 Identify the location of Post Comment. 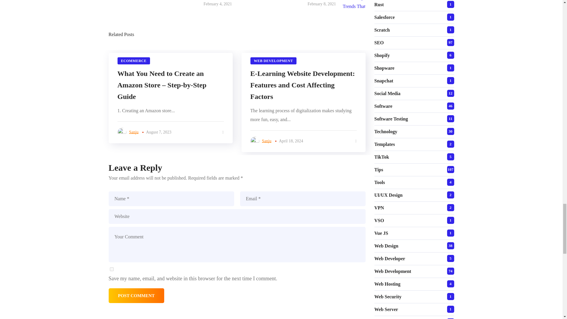
(136, 296).